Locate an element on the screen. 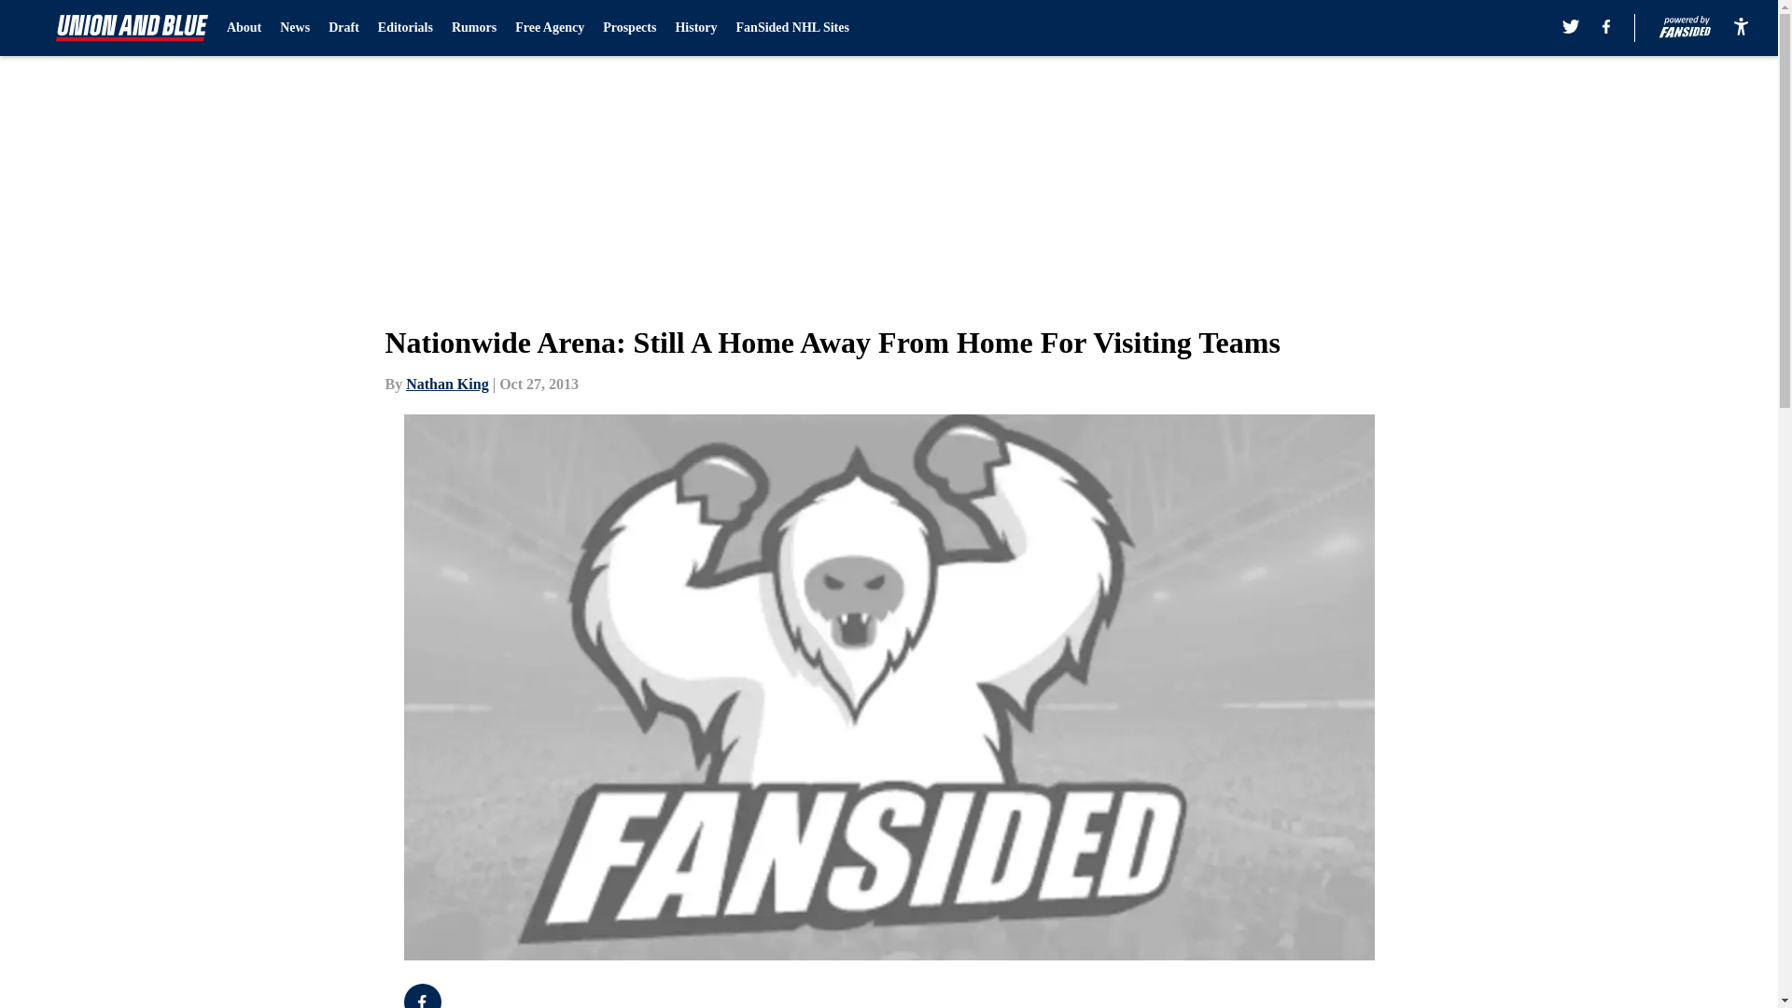 The width and height of the screenshot is (1792, 1008). Nathan King is located at coordinates (446, 384).